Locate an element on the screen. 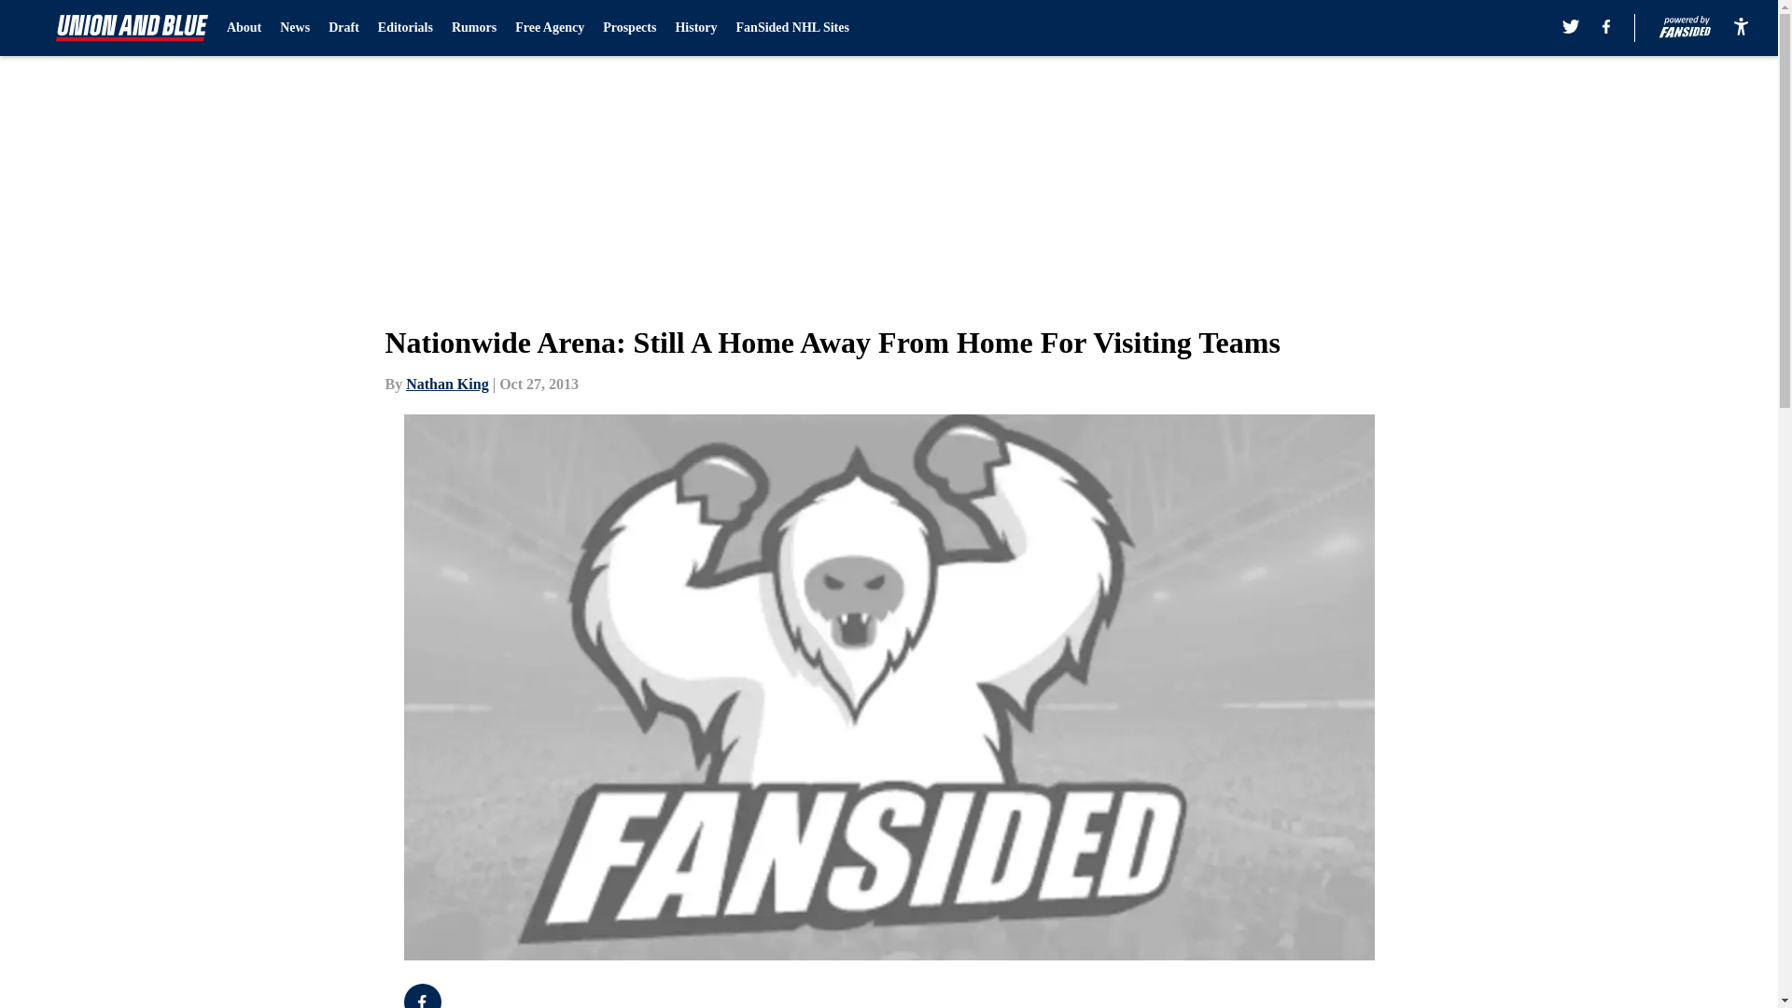 The width and height of the screenshot is (1792, 1008). Nathan King is located at coordinates (446, 384).